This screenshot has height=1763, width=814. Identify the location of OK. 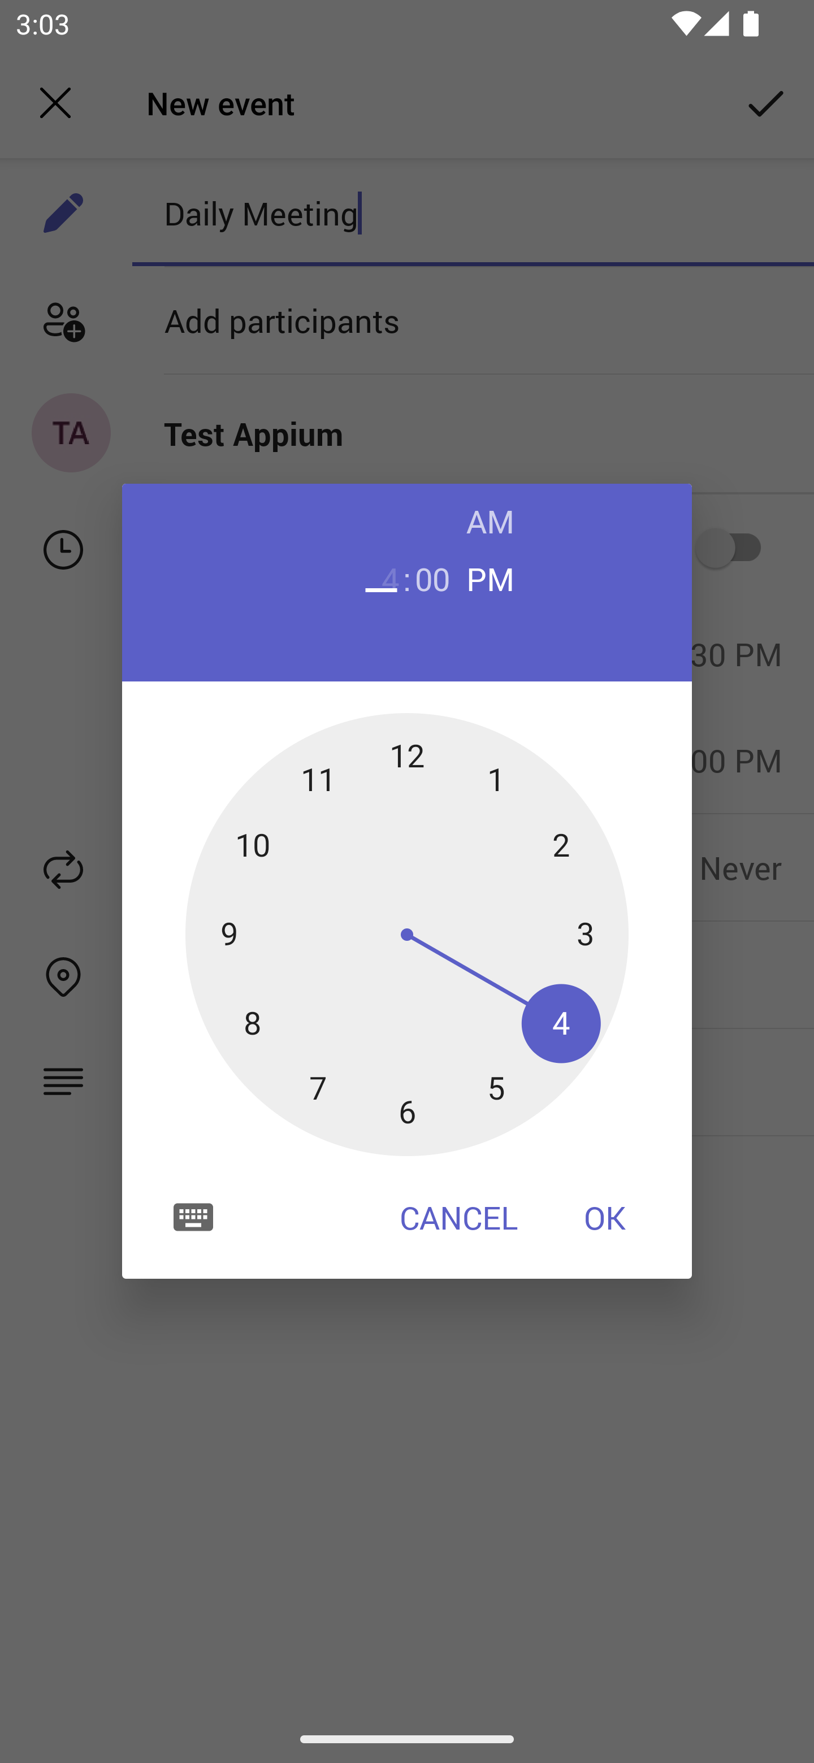
(605, 1217).